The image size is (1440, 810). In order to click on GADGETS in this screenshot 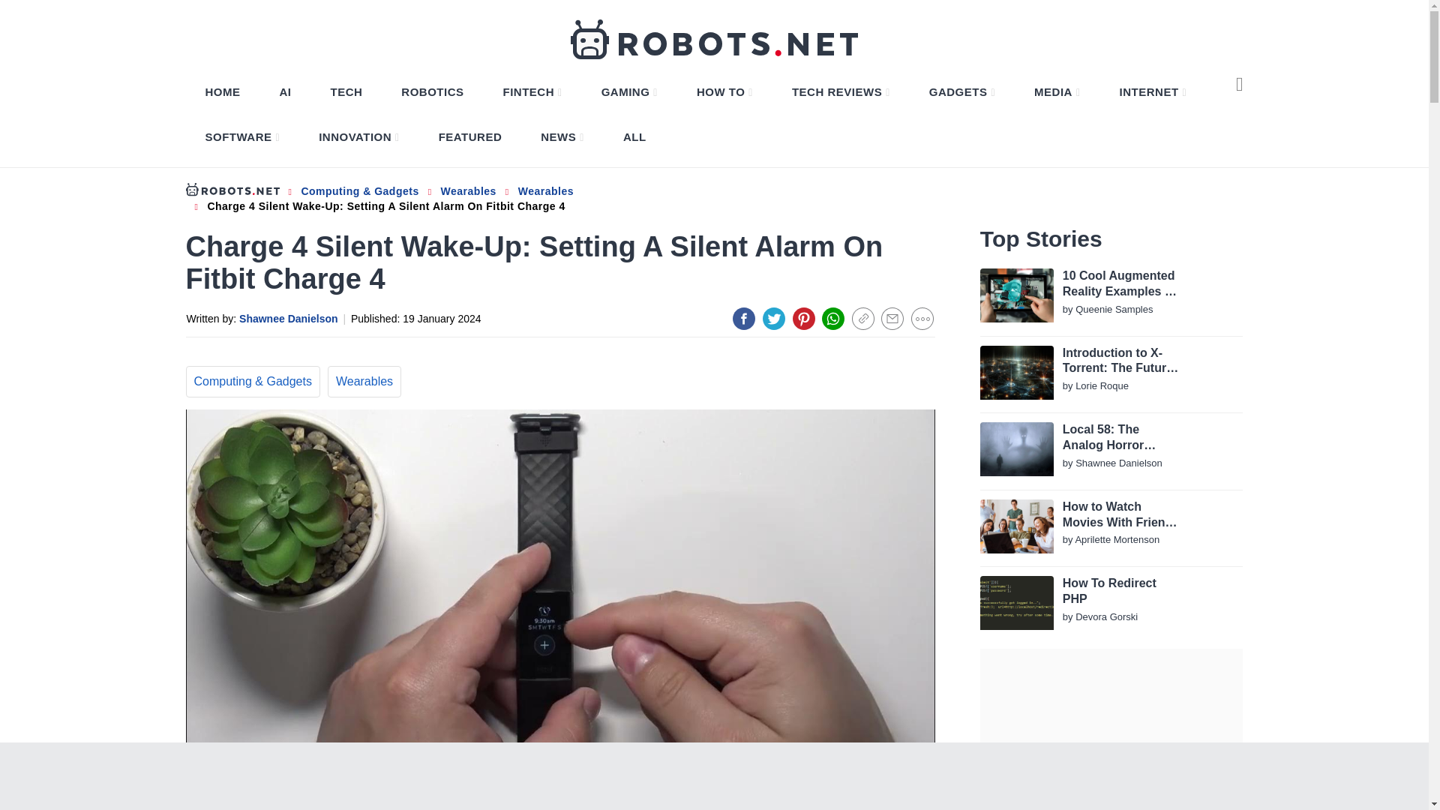, I will do `click(961, 91)`.